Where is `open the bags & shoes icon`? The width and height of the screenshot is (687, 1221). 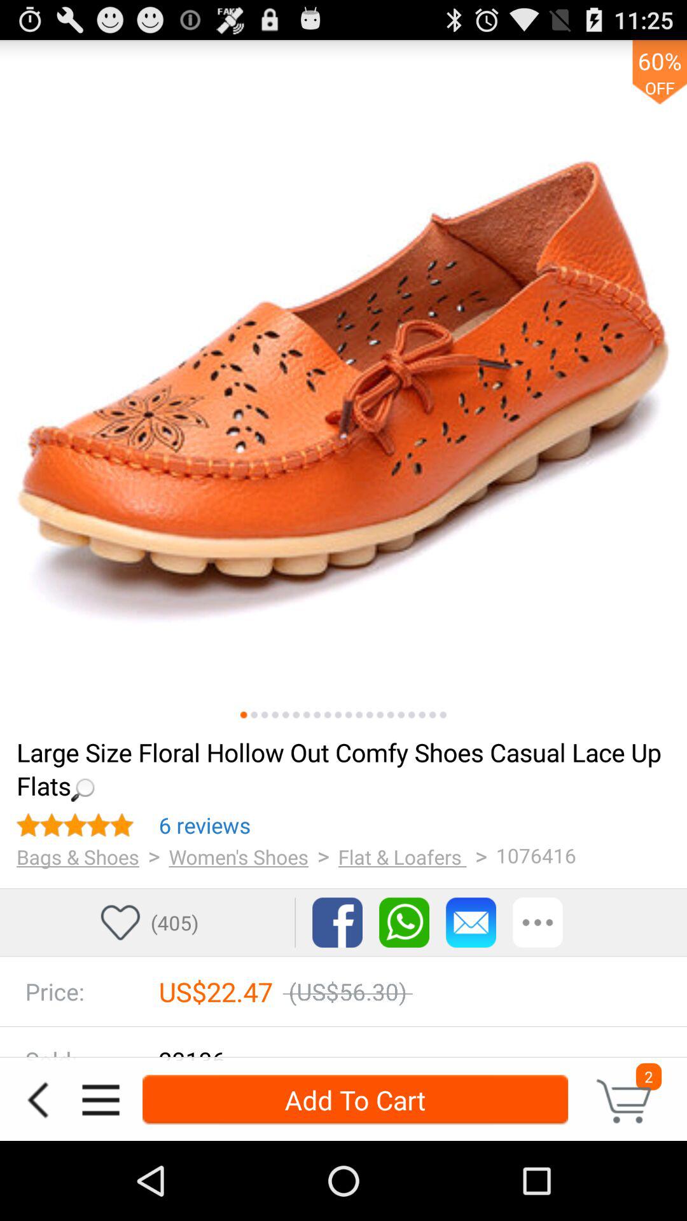
open the bags & shoes icon is located at coordinates (78, 857).